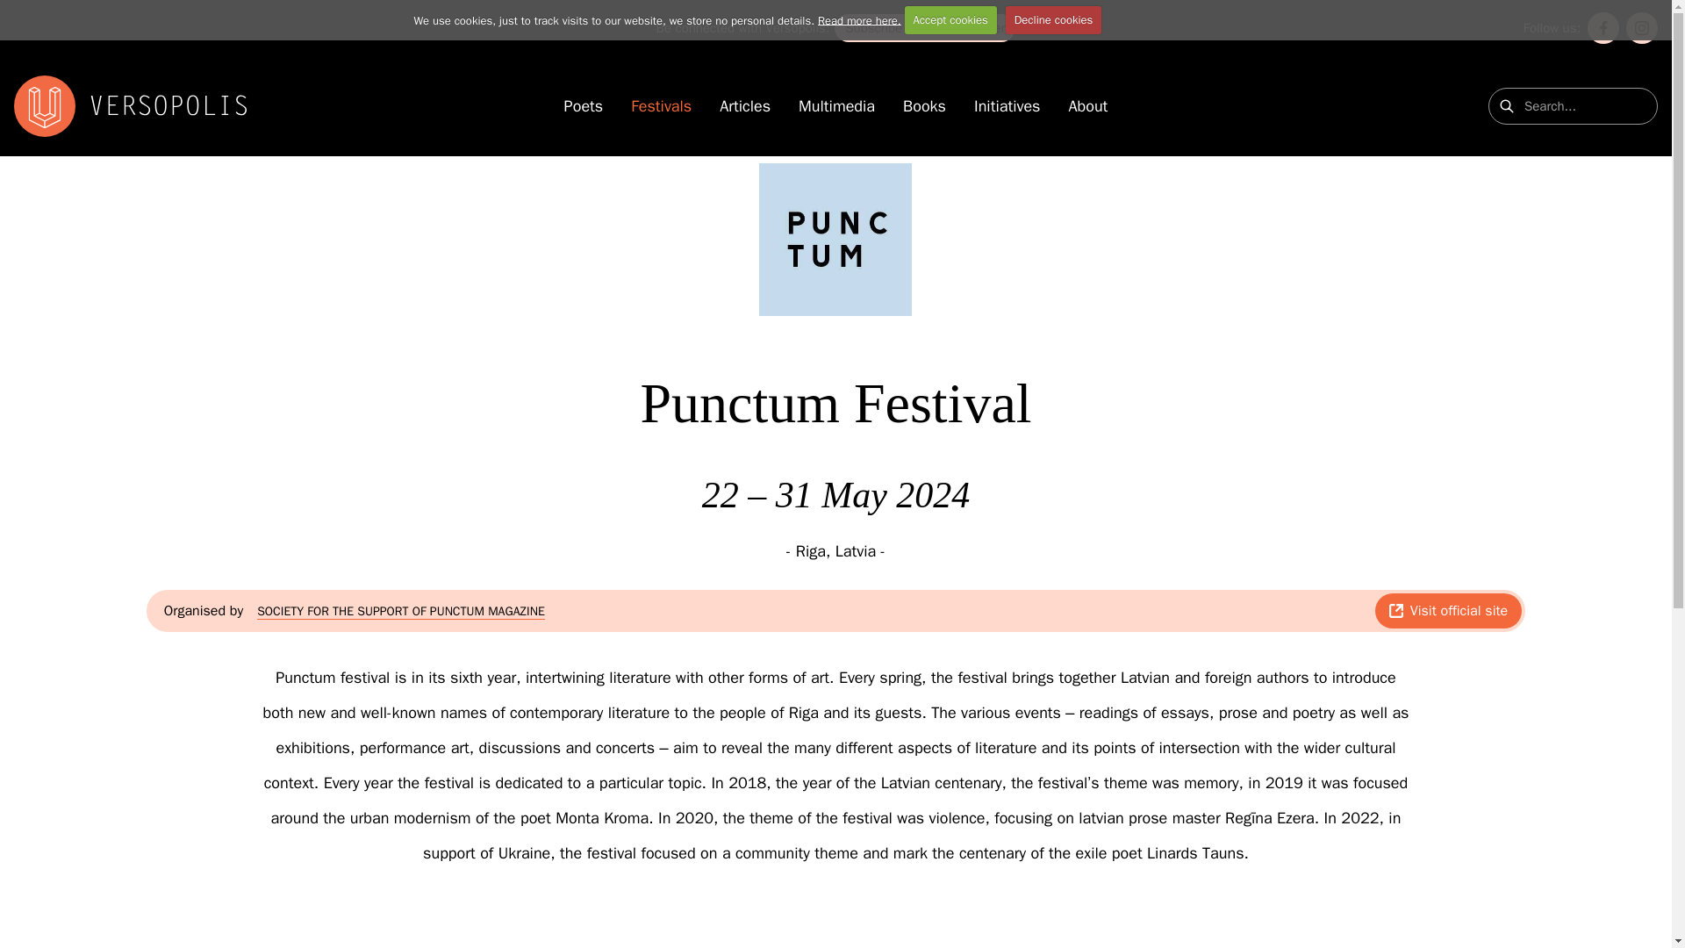  Describe the element at coordinates (744, 107) in the screenshot. I see `Articles` at that location.